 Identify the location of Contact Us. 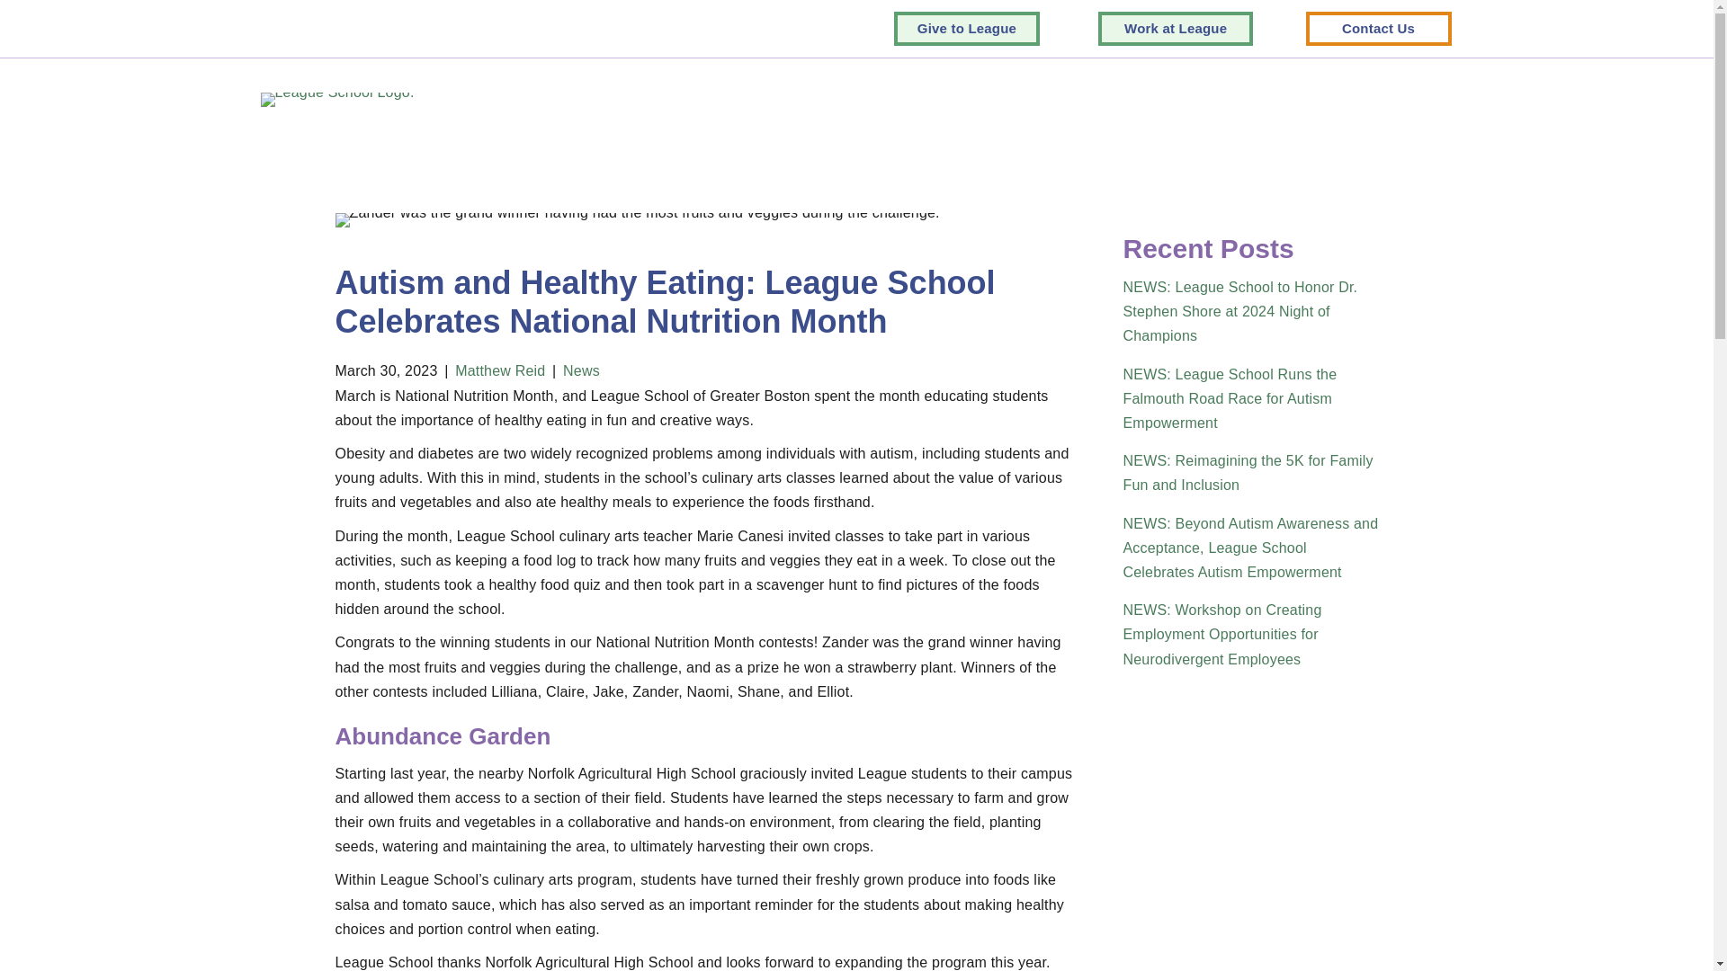
(1378, 28).